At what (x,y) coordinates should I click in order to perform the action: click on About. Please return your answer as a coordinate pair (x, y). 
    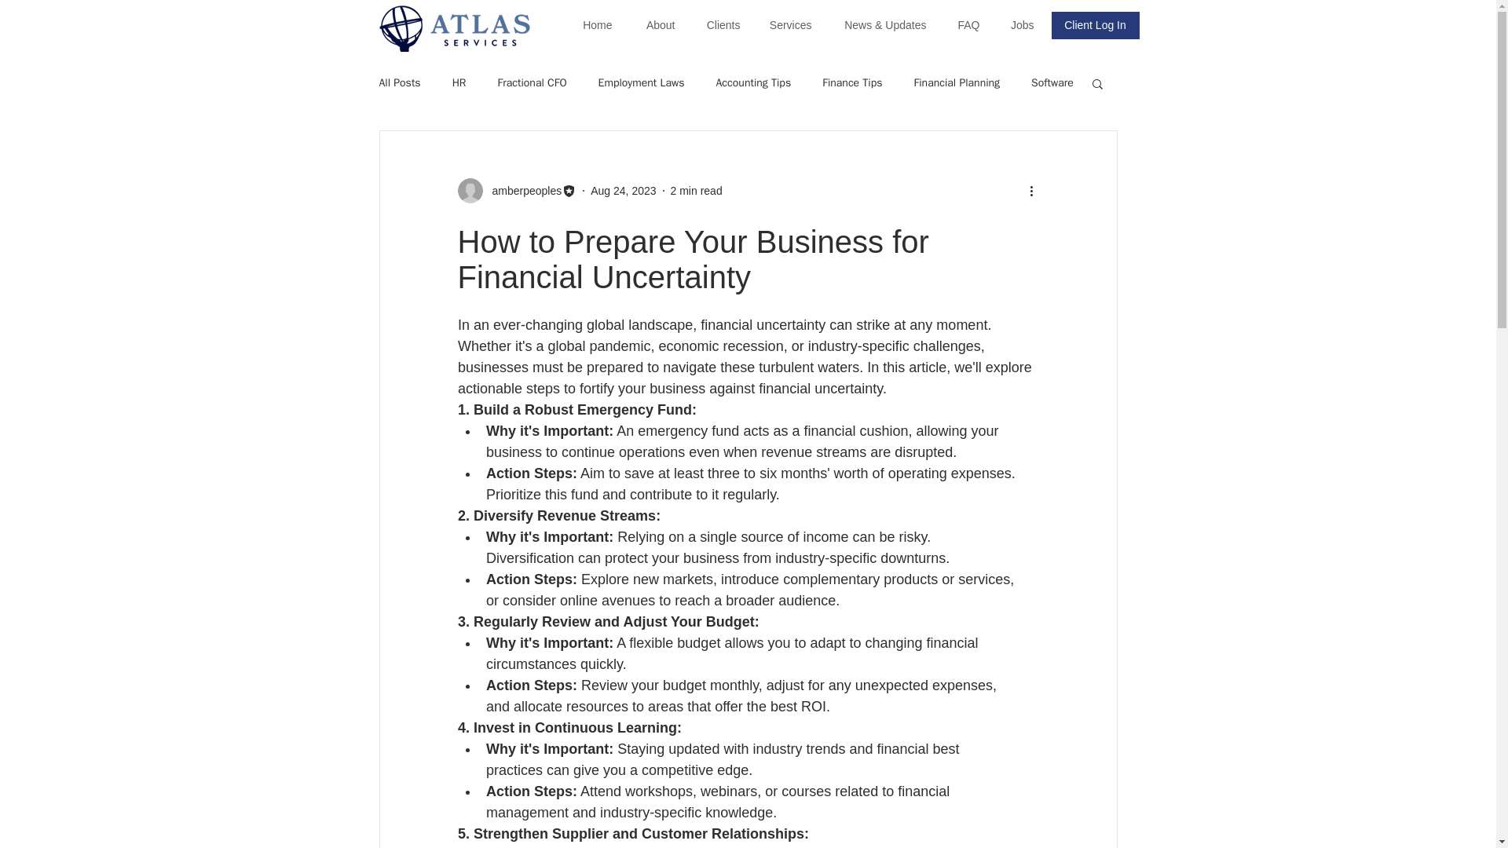
    Looking at the image, I should click on (655, 25).